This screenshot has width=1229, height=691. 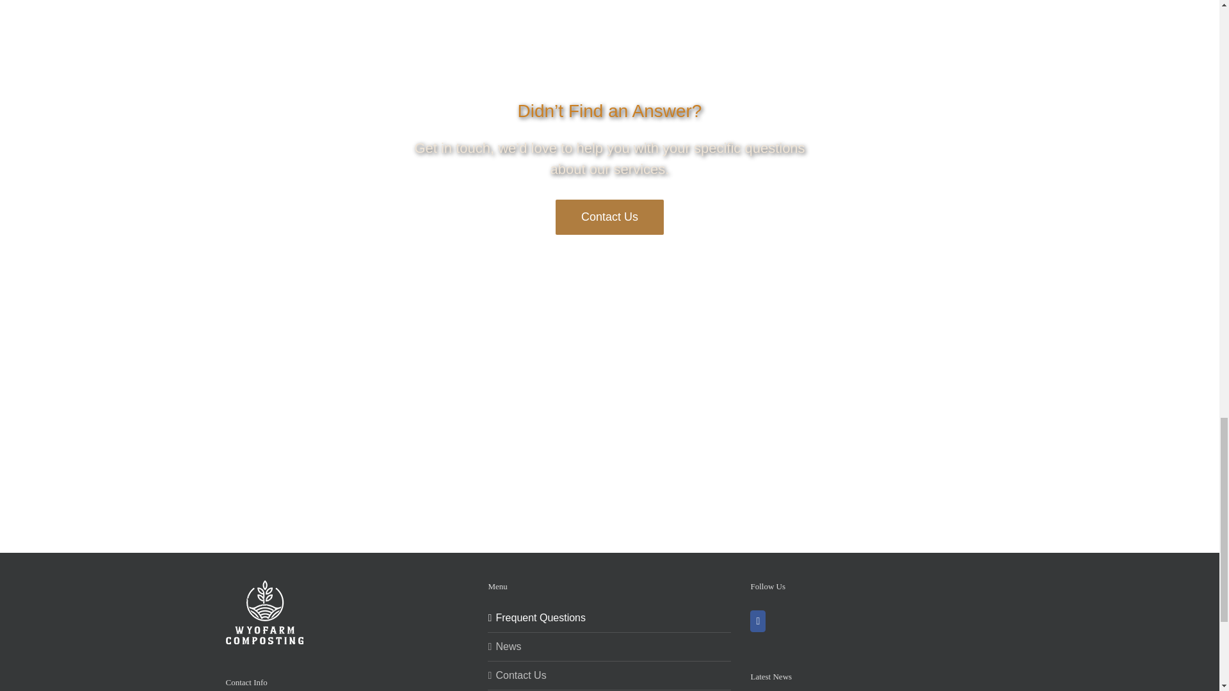 I want to click on Contact Us, so click(x=609, y=676).